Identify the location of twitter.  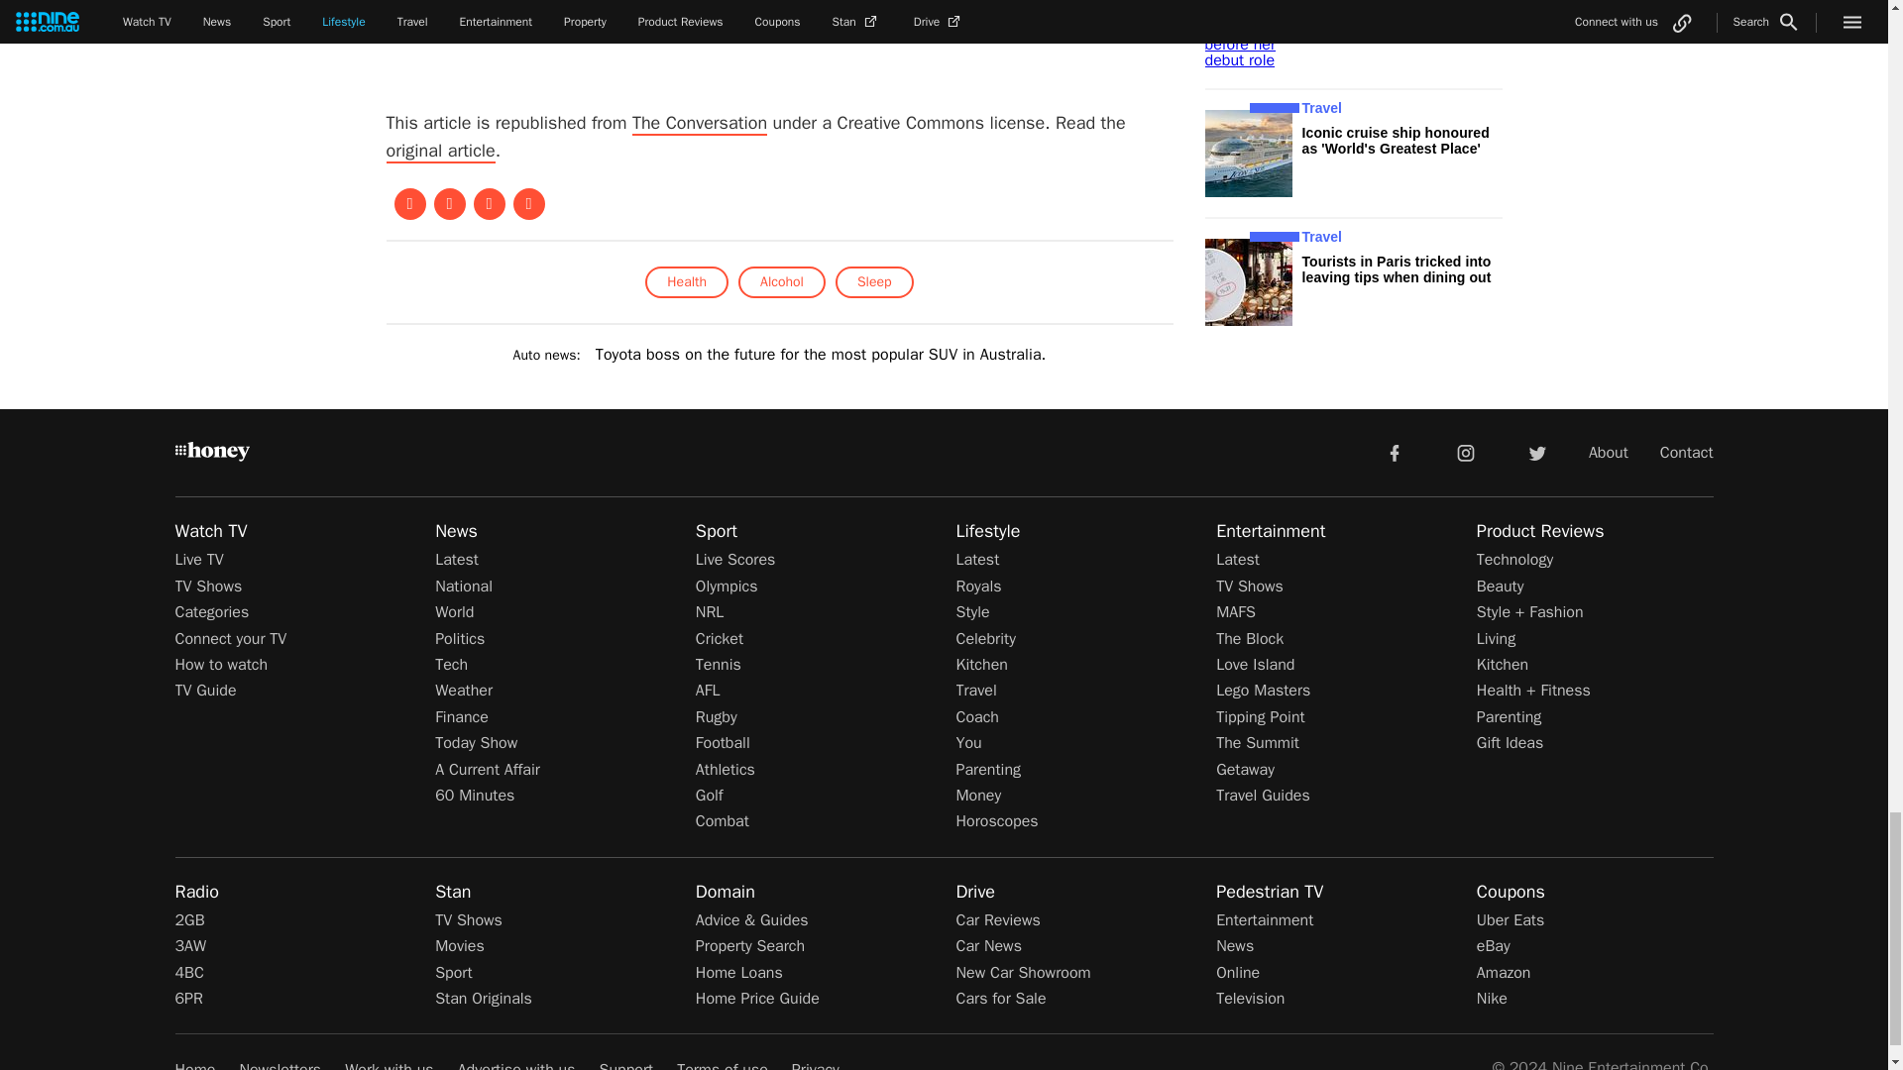
(1536, 453).